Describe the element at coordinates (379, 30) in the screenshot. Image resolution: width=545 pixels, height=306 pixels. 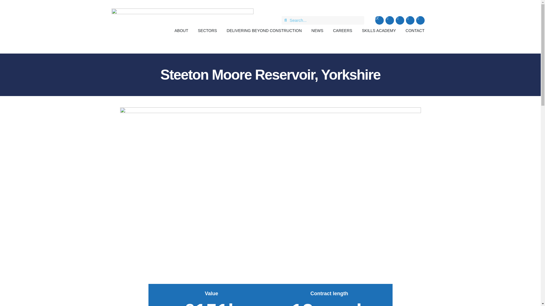
I see `SKILLS ACADEMY` at that location.